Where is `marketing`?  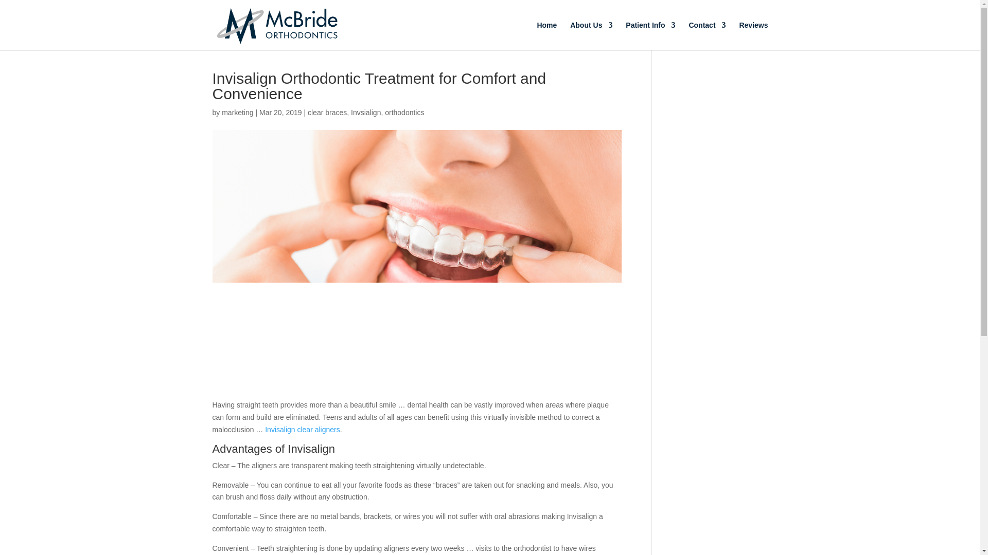 marketing is located at coordinates (237, 112).